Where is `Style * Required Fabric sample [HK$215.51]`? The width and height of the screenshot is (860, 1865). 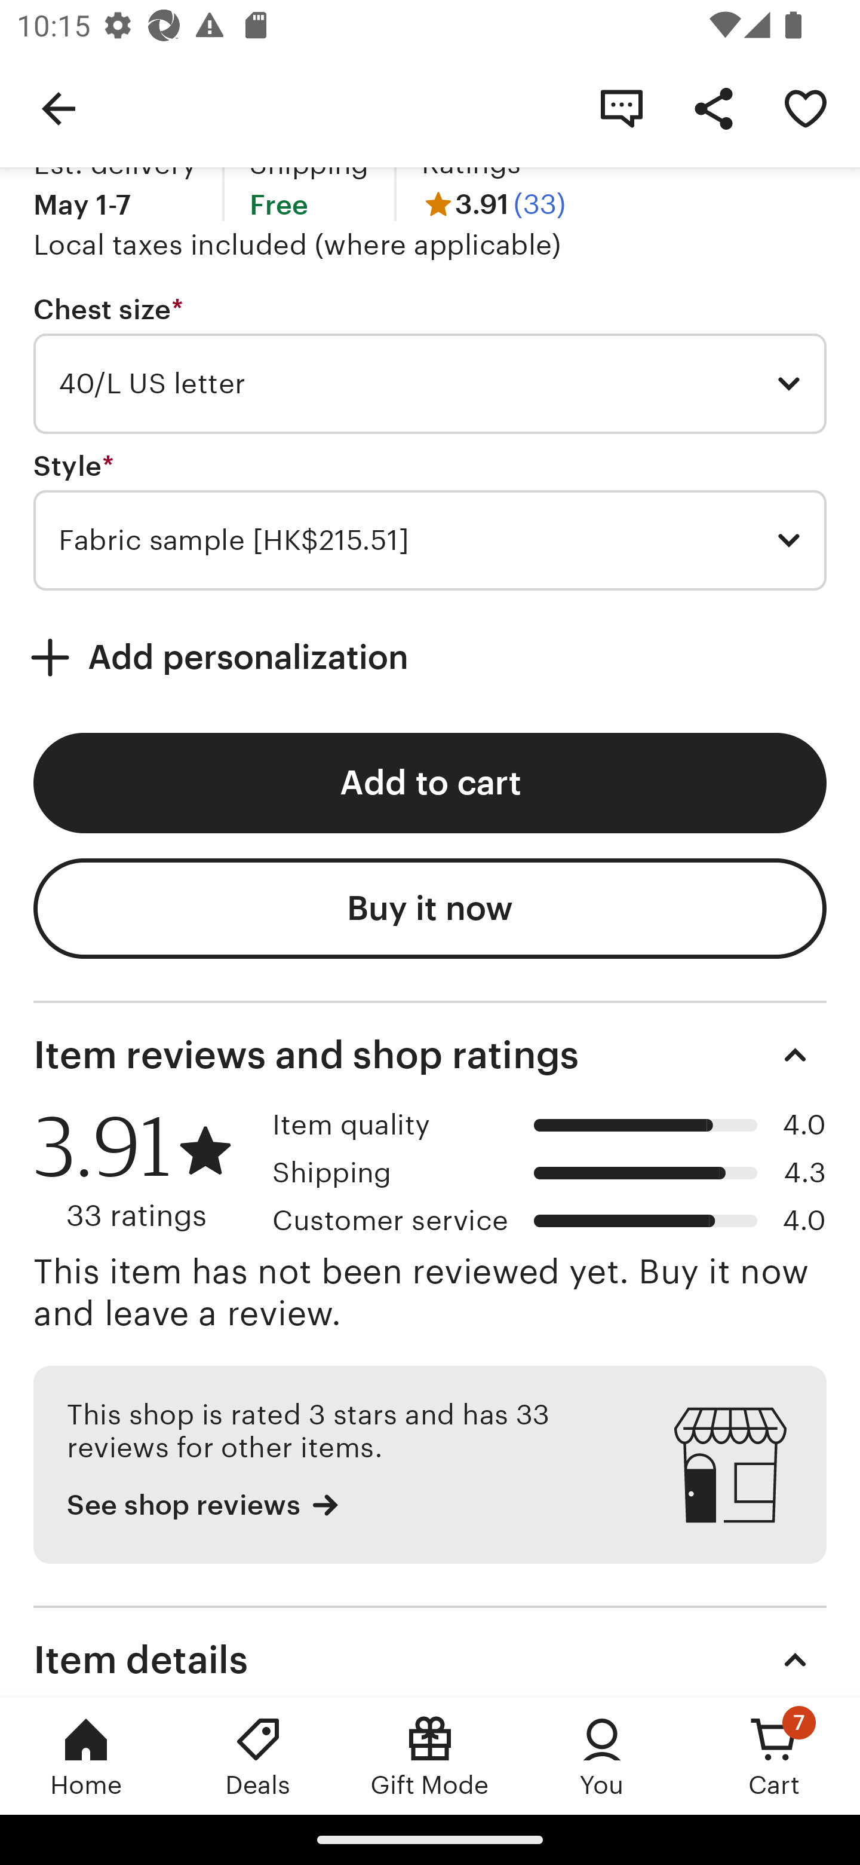
Style * Required Fabric sample [HK$215.51] is located at coordinates (430, 521).